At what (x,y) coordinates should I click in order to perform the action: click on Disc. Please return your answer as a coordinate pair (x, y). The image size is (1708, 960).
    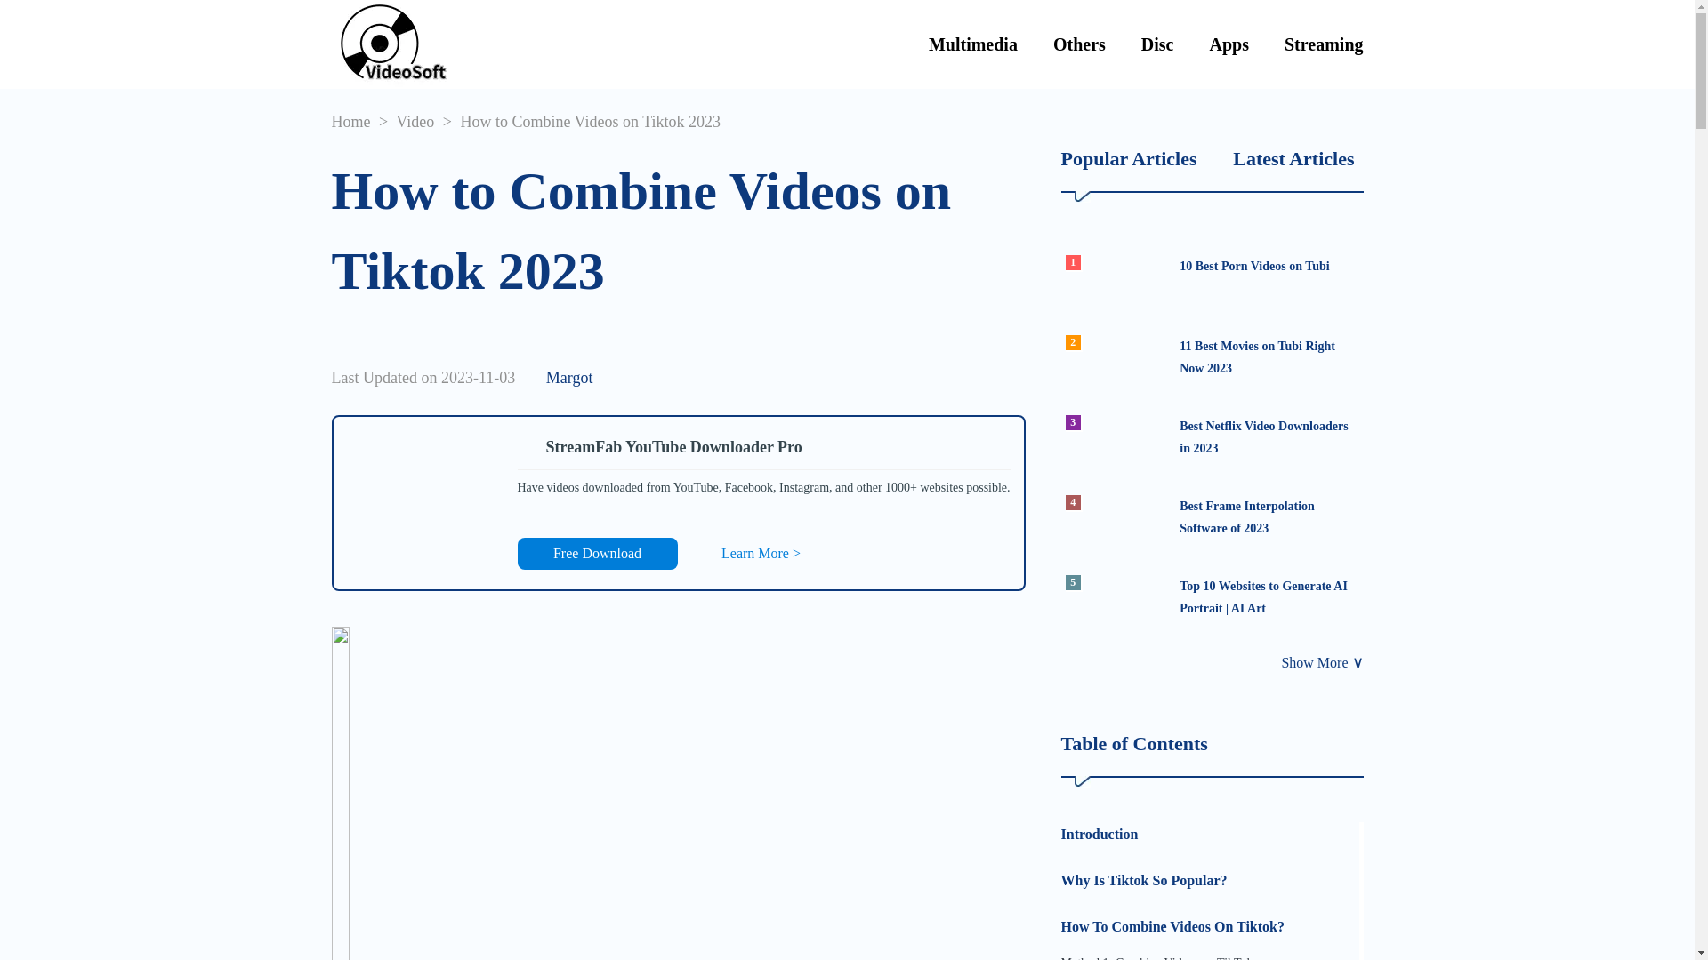
    Looking at the image, I should click on (1212, 359).